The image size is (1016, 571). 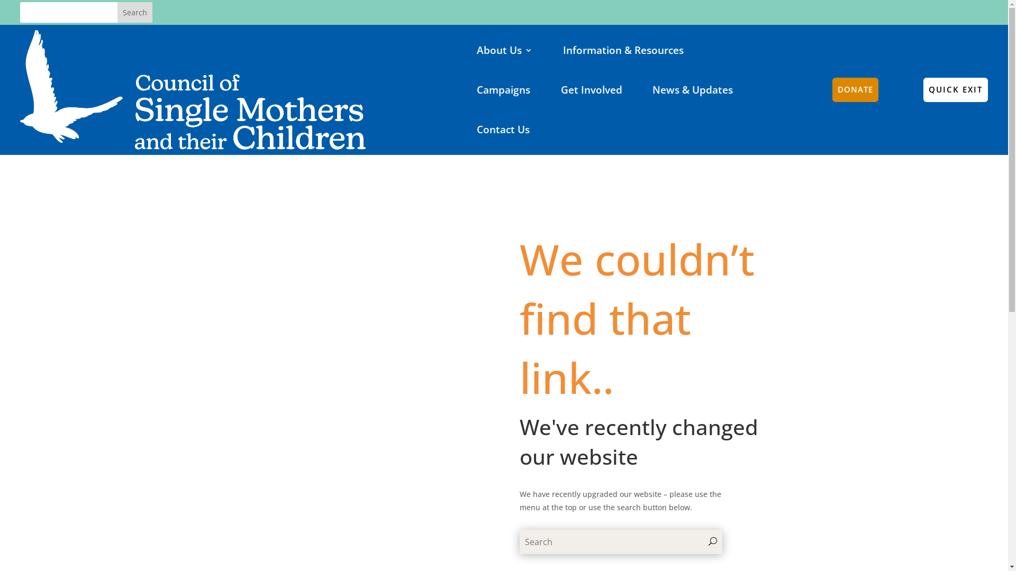 I want to click on Information & Resources, so click(x=623, y=50).